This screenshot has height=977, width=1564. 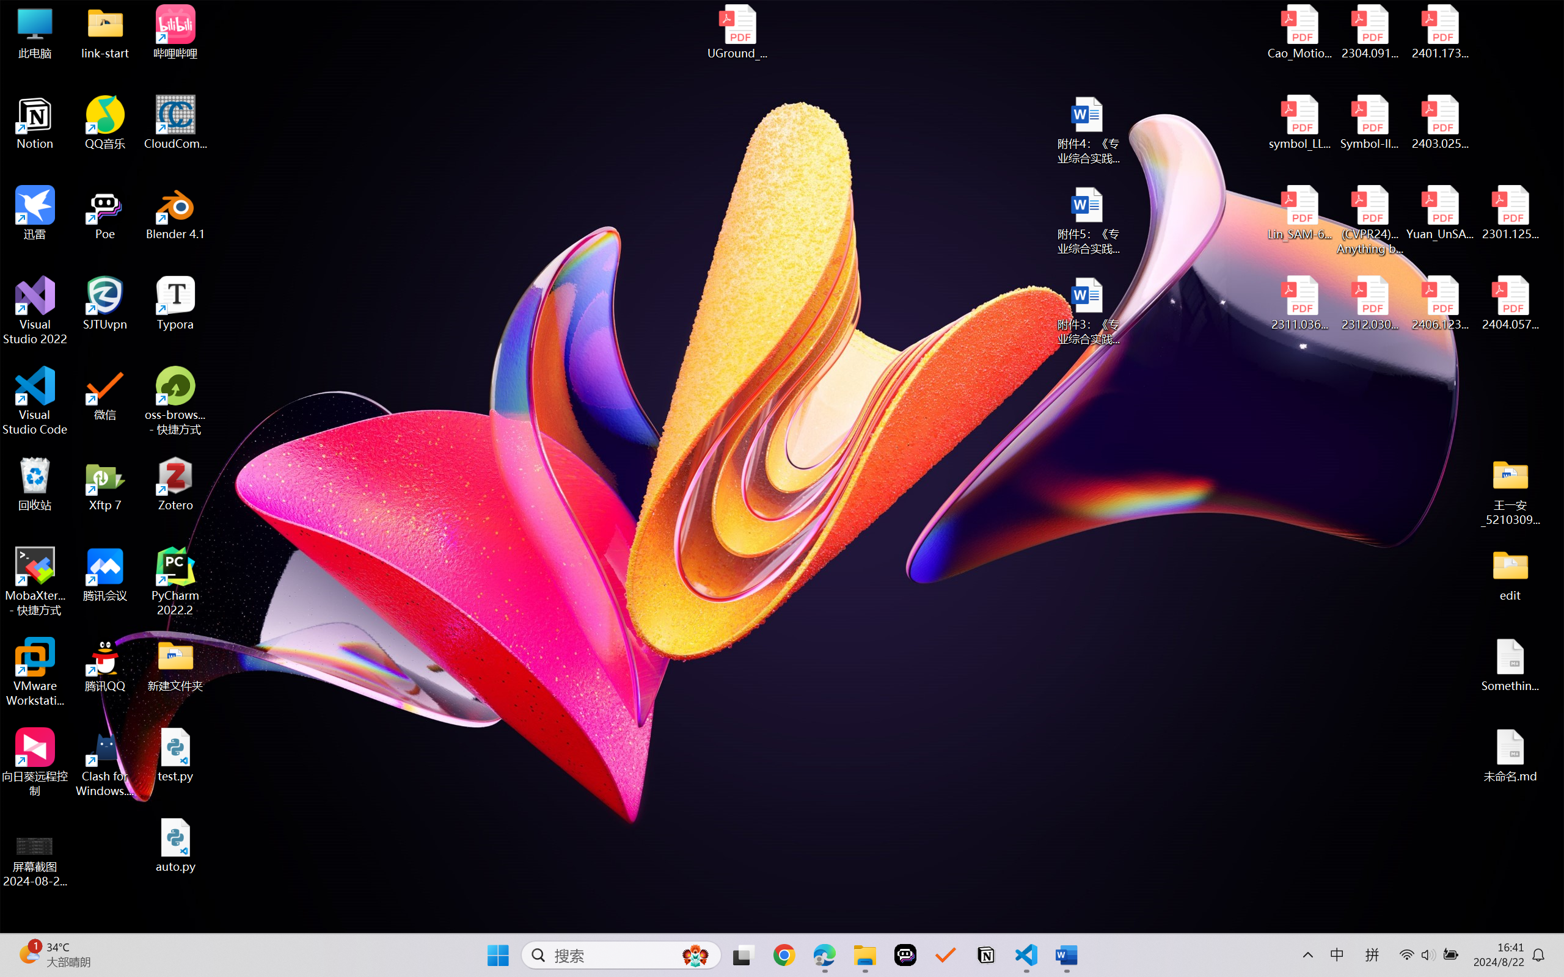 I want to click on Typora, so click(x=176, y=303).